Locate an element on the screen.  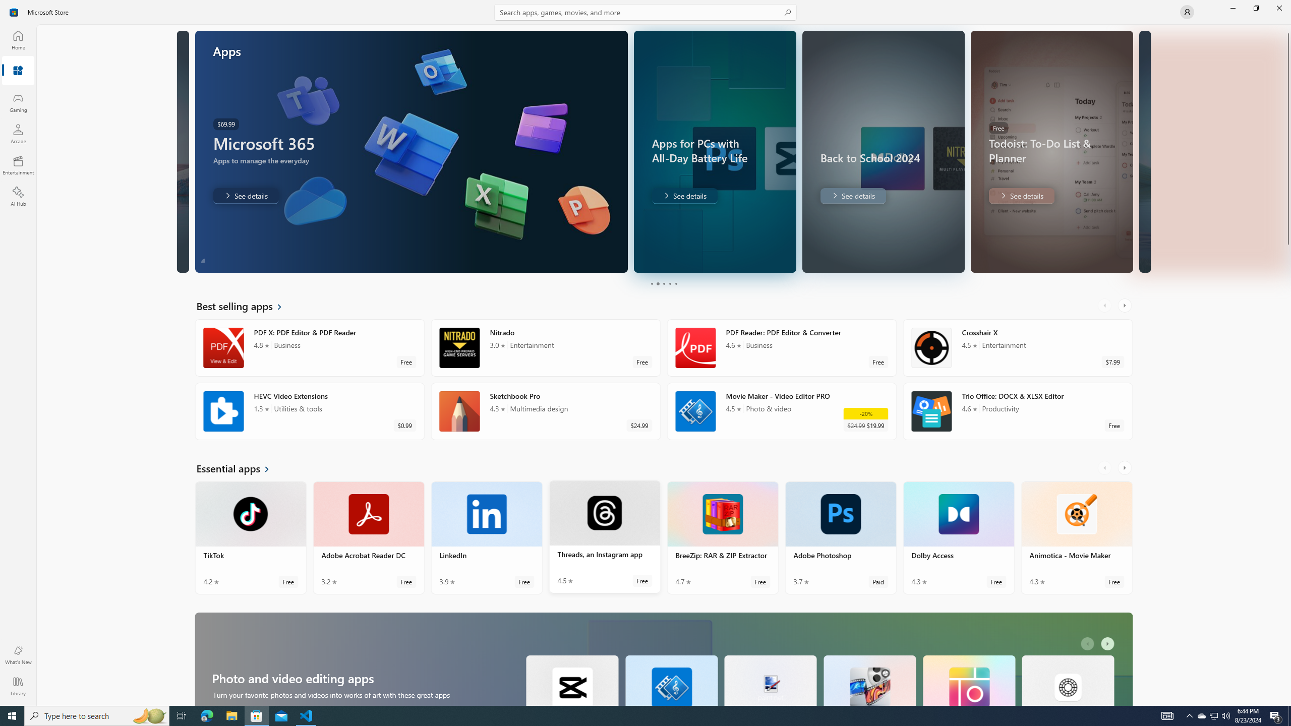
ibis Paint. Average rating of 3.9 out of five stars. Free   is located at coordinates (368, 276).